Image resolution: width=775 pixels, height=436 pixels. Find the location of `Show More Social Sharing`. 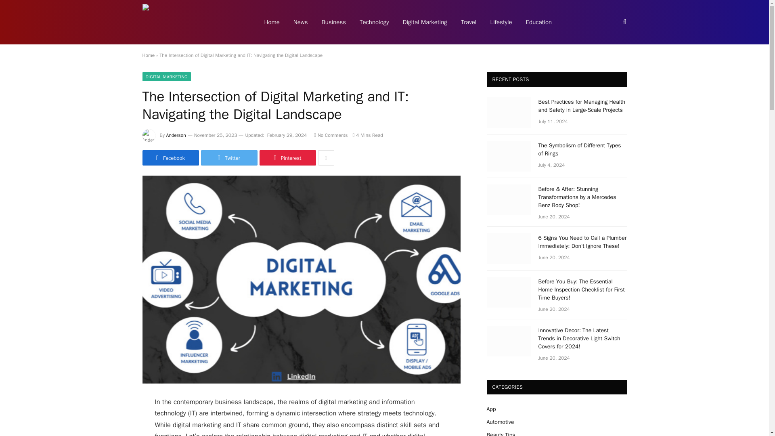

Show More Social Sharing is located at coordinates (326, 157).